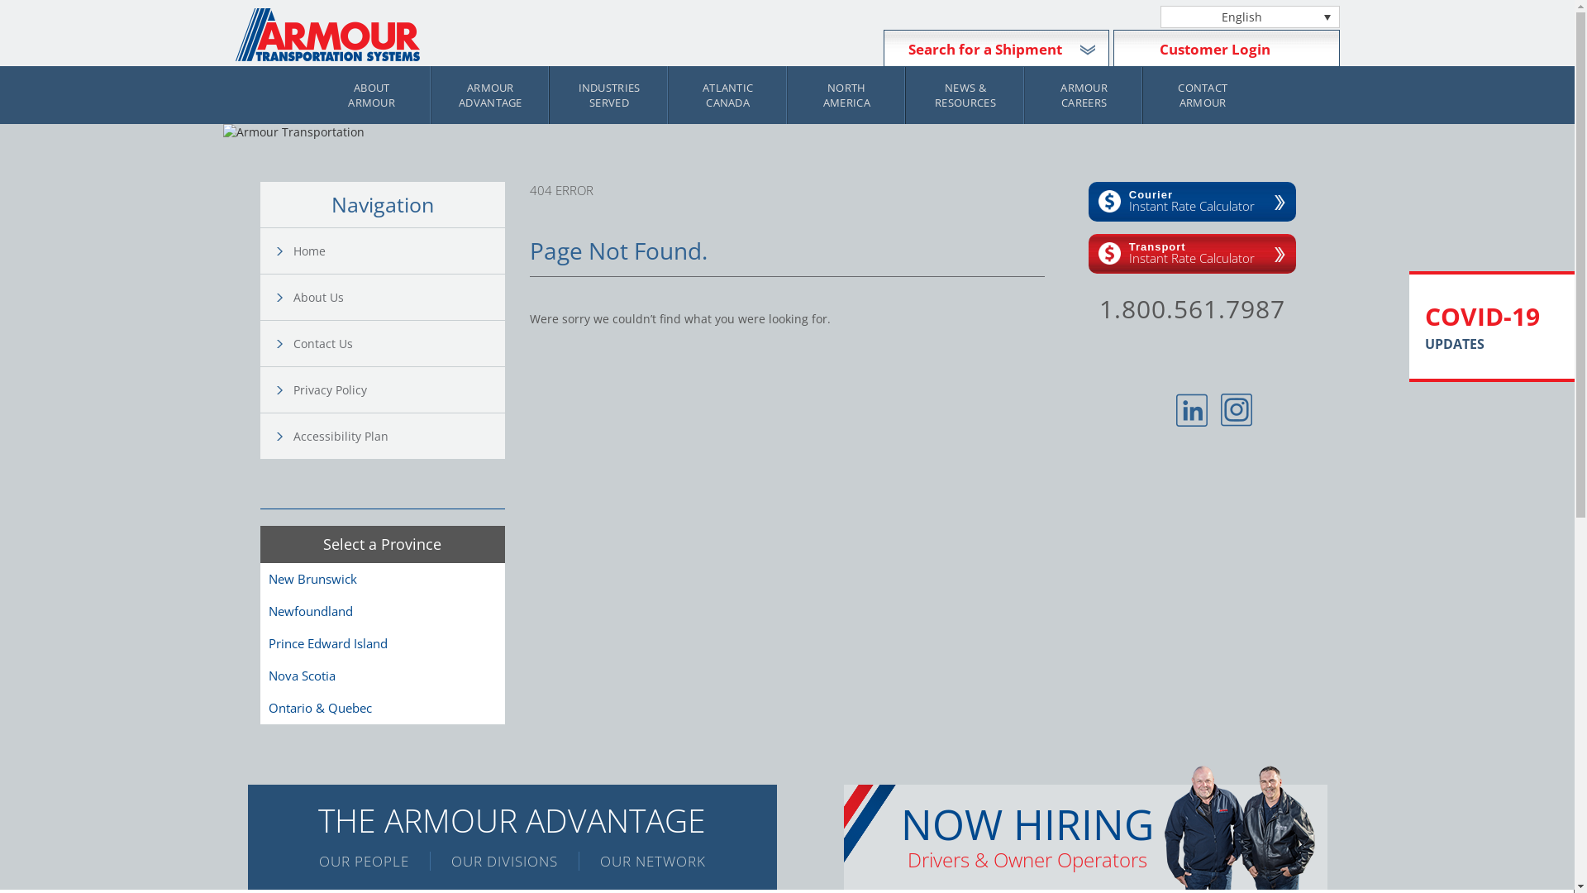  Describe the element at coordinates (372, 95) in the screenshot. I see `ABOUT
ARMOUR` at that location.